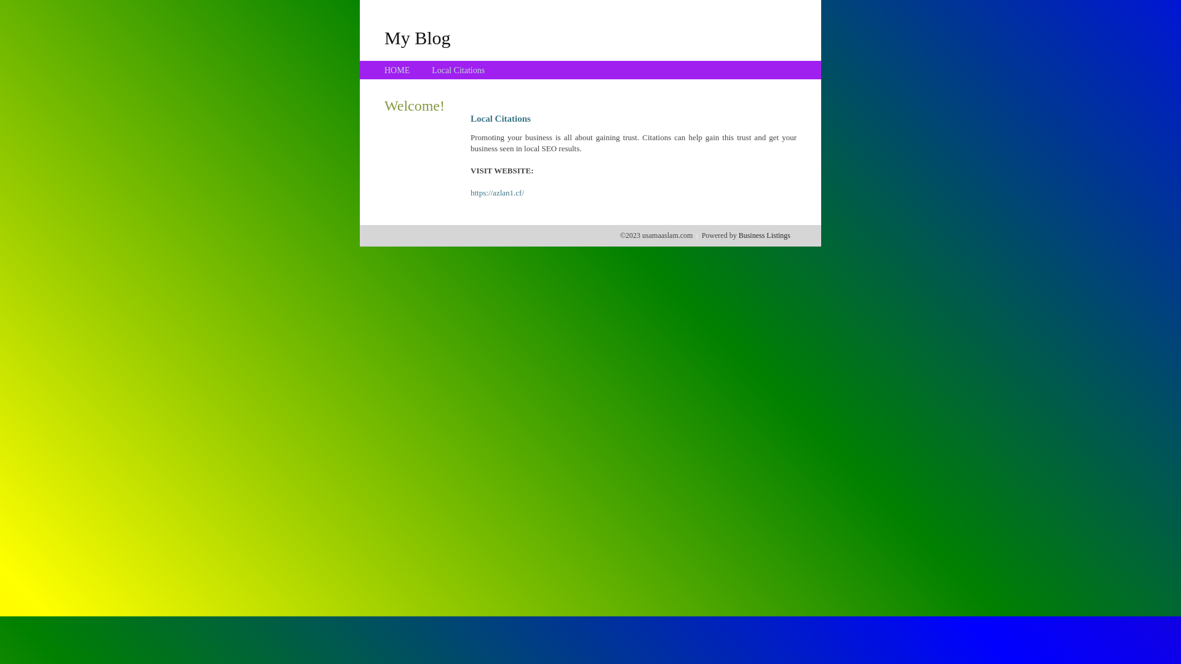  I want to click on https://azlan1.cf/, so click(497, 193).